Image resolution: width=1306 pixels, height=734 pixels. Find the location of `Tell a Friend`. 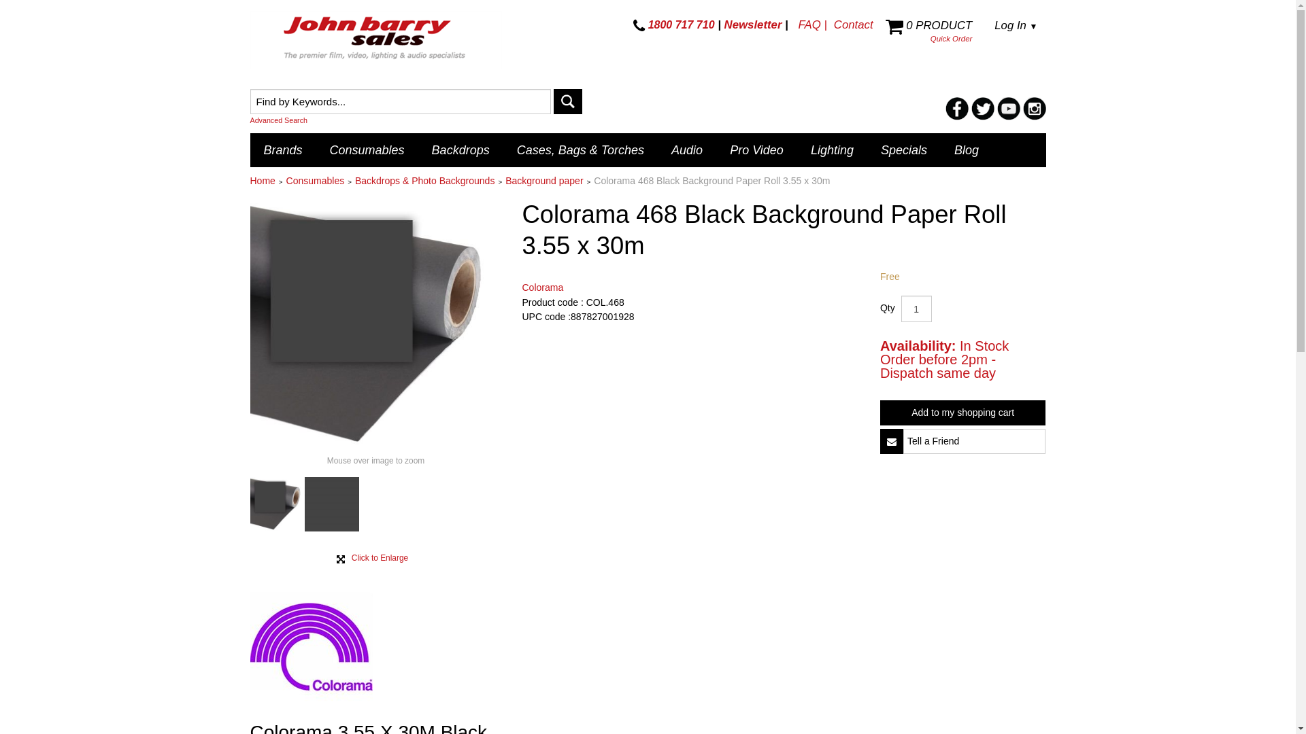

Tell a Friend is located at coordinates (892, 442).